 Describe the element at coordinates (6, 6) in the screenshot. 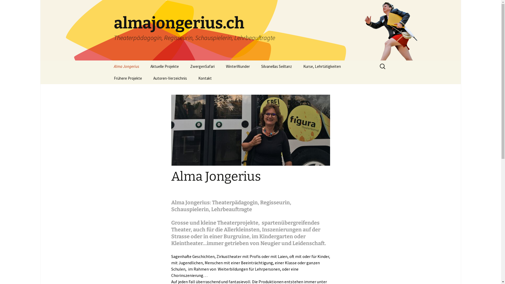

I see `Suche` at that location.